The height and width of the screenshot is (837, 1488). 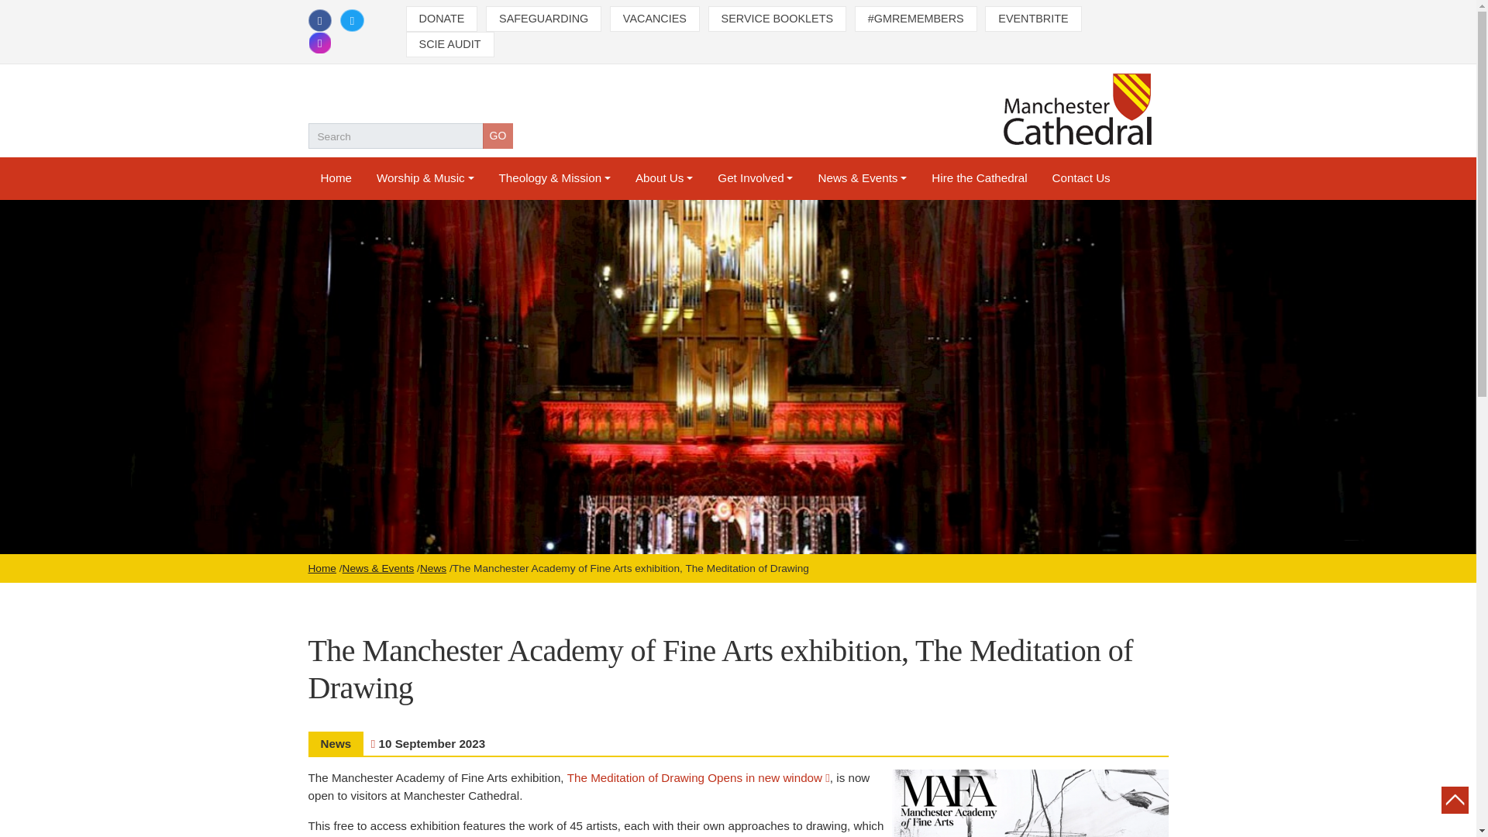 I want to click on Home, so click(x=336, y=178).